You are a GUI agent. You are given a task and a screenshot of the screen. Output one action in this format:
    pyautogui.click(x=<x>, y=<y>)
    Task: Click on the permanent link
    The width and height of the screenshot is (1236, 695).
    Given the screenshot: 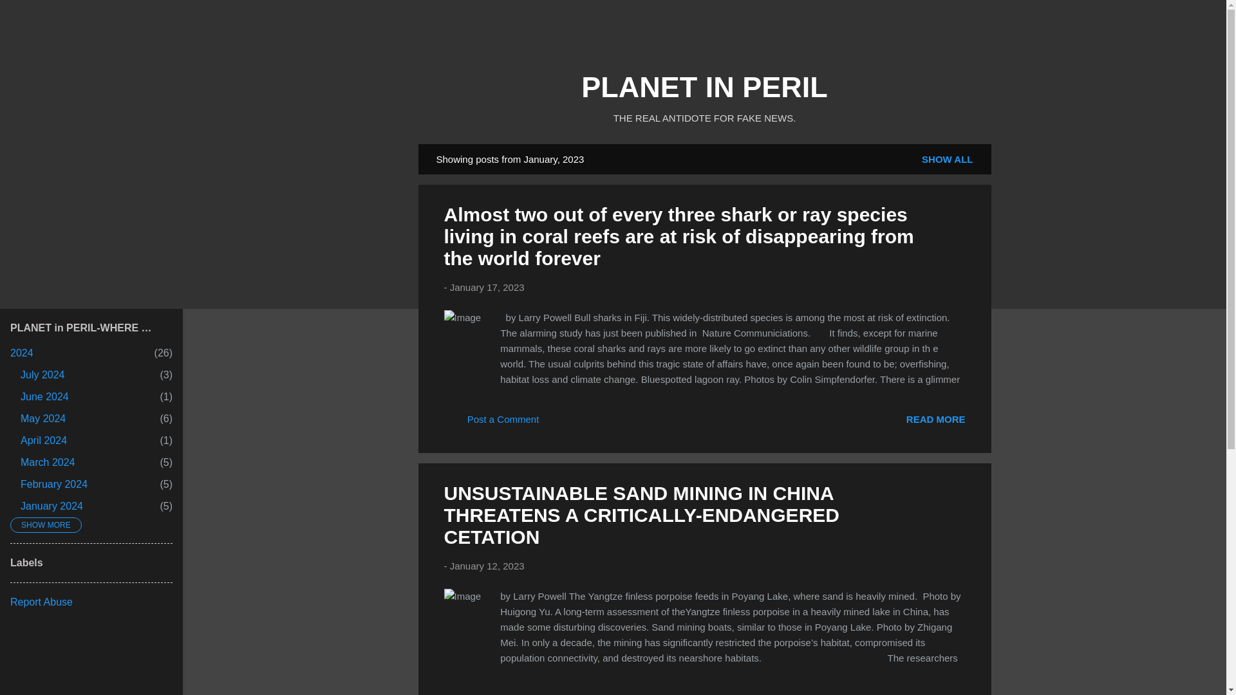 What is the action you would take?
    pyautogui.click(x=42, y=418)
    